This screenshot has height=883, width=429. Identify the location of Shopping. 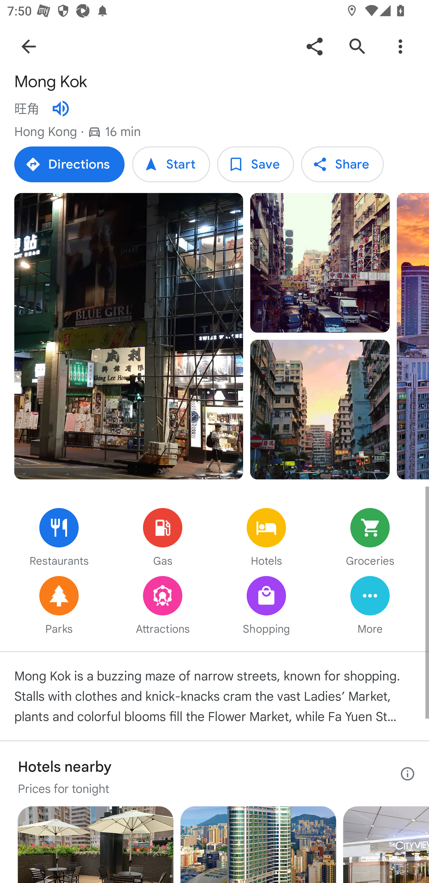
(266, 606).